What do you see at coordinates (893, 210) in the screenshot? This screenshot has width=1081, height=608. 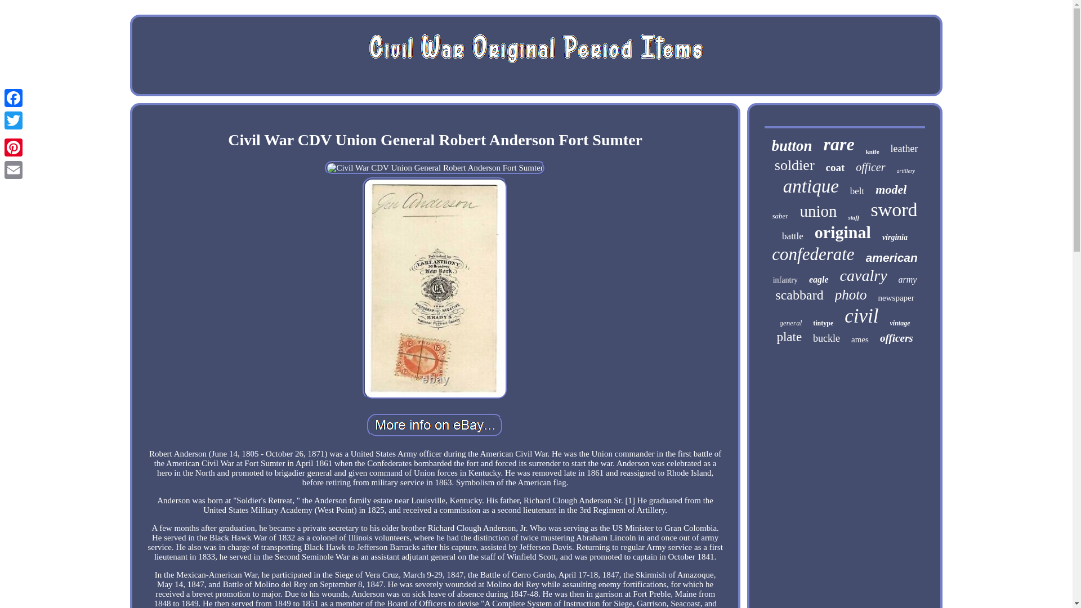 I see `sword` at bounding box center [893, 210].